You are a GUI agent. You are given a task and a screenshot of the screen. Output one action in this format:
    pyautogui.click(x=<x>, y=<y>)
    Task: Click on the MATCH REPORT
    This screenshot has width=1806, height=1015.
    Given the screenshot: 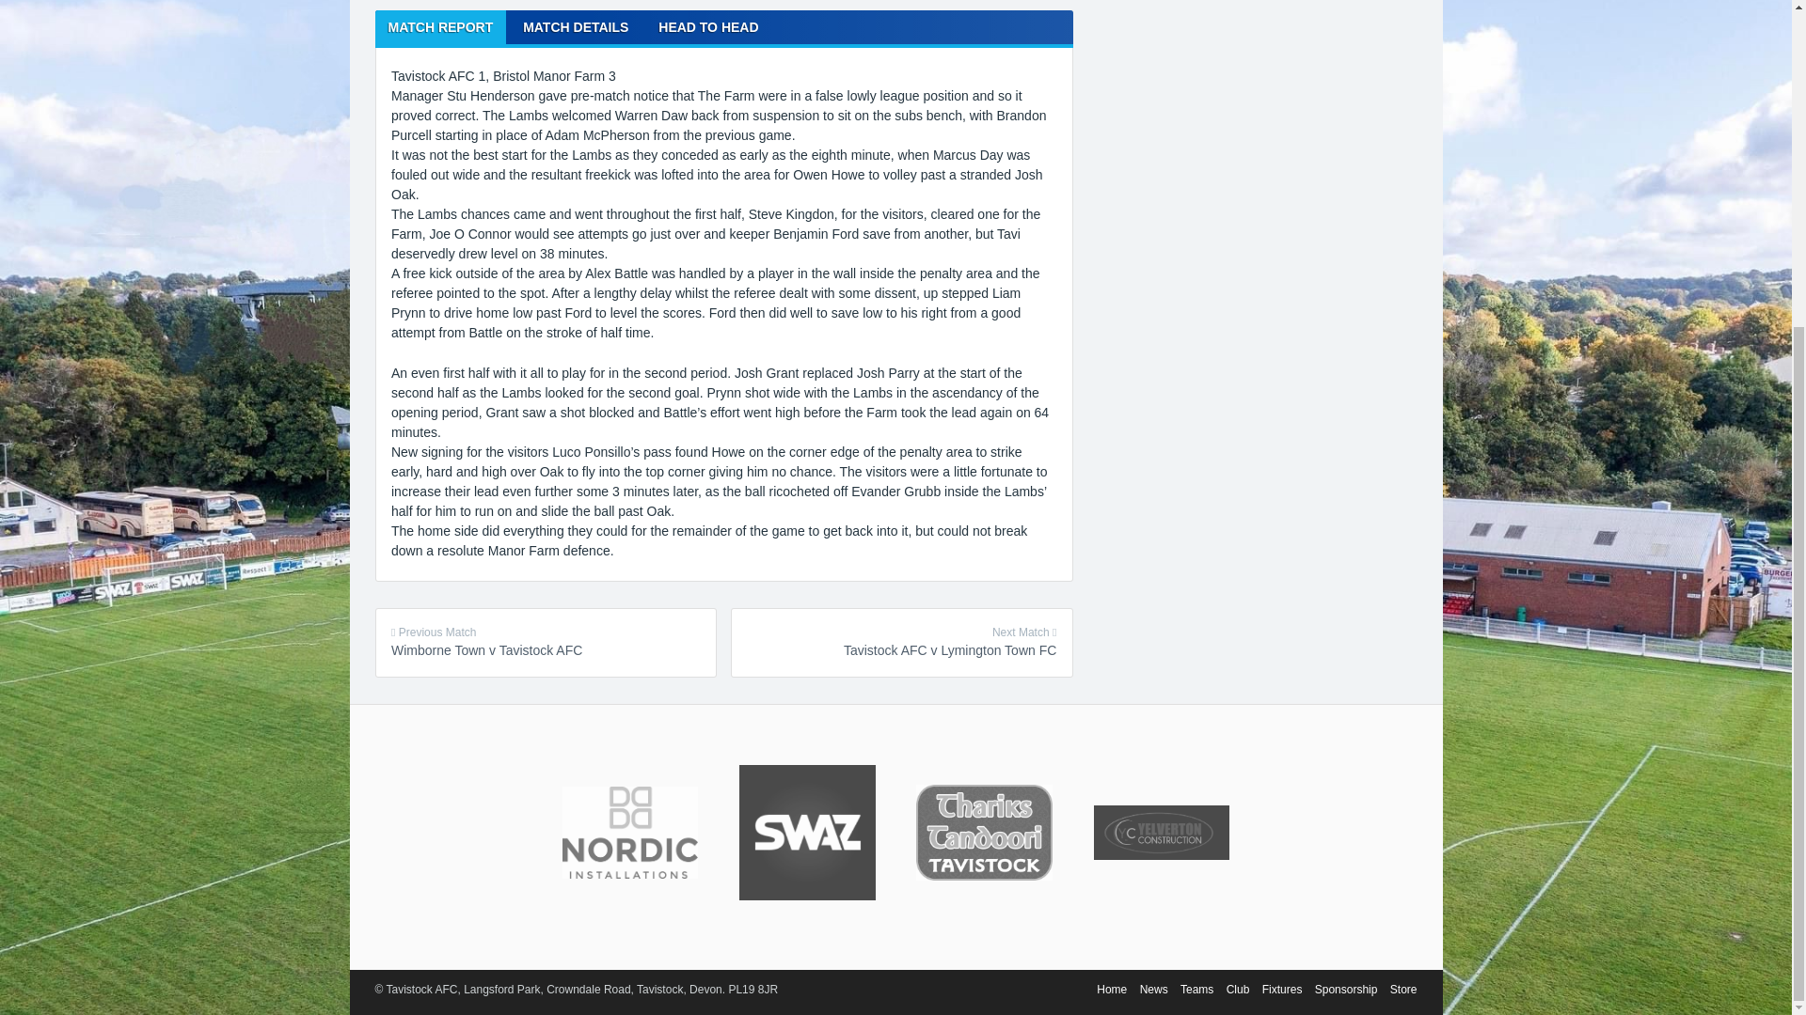 What is the action you would take?
    pyautogui.click(x=901, y=643)
    